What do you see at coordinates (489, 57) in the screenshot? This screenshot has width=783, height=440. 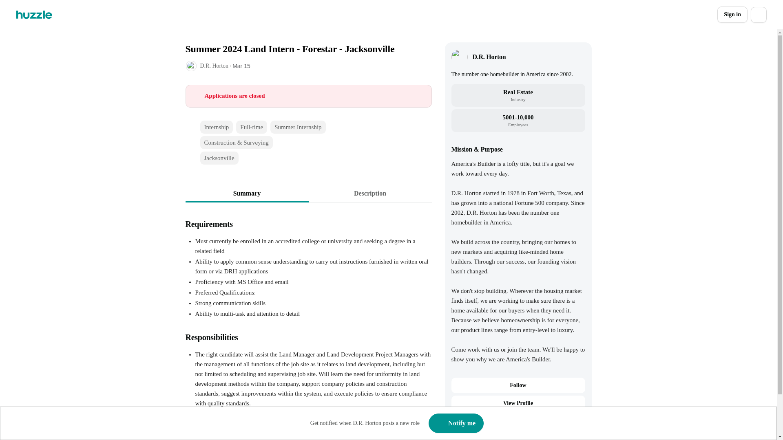 I see `D.R. Horton` at bounding box center [489, 57].